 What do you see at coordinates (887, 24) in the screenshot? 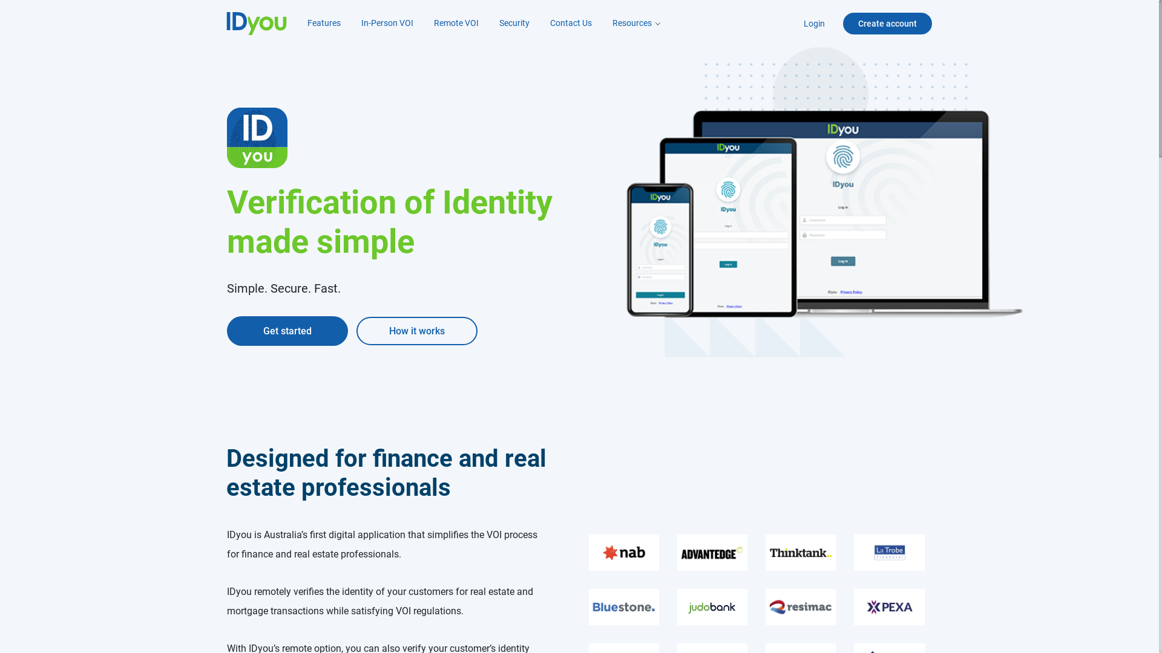
I see `Create account` at bounding box center [887, 24].